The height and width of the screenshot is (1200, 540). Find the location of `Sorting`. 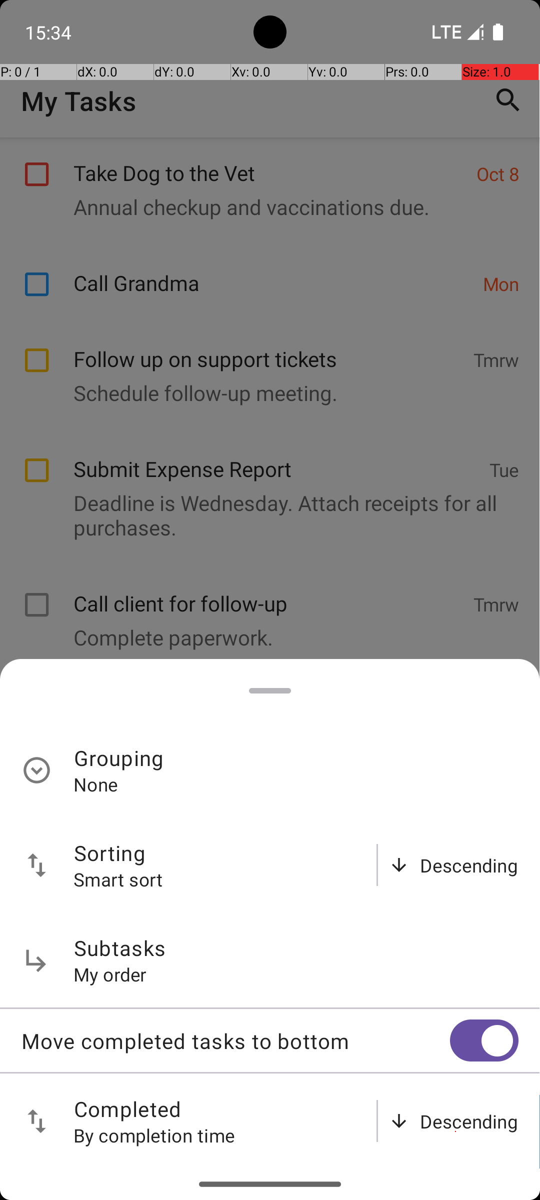

Sorting is located at coordinates (110, 853).